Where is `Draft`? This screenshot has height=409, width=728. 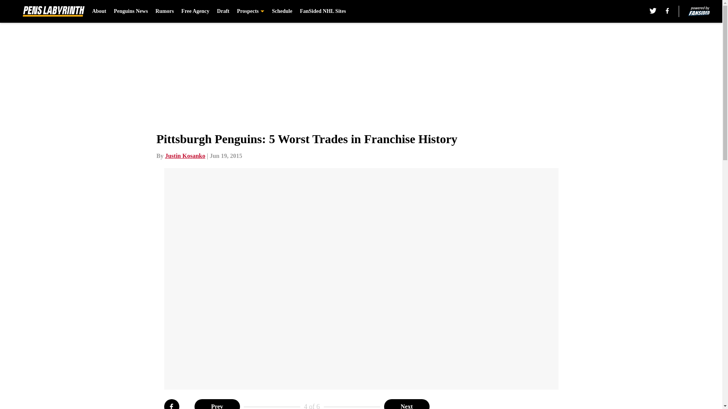 Draft is located at coordinates (223, 11).